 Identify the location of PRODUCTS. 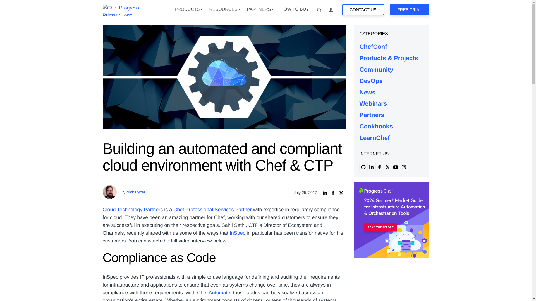
(187, 9).